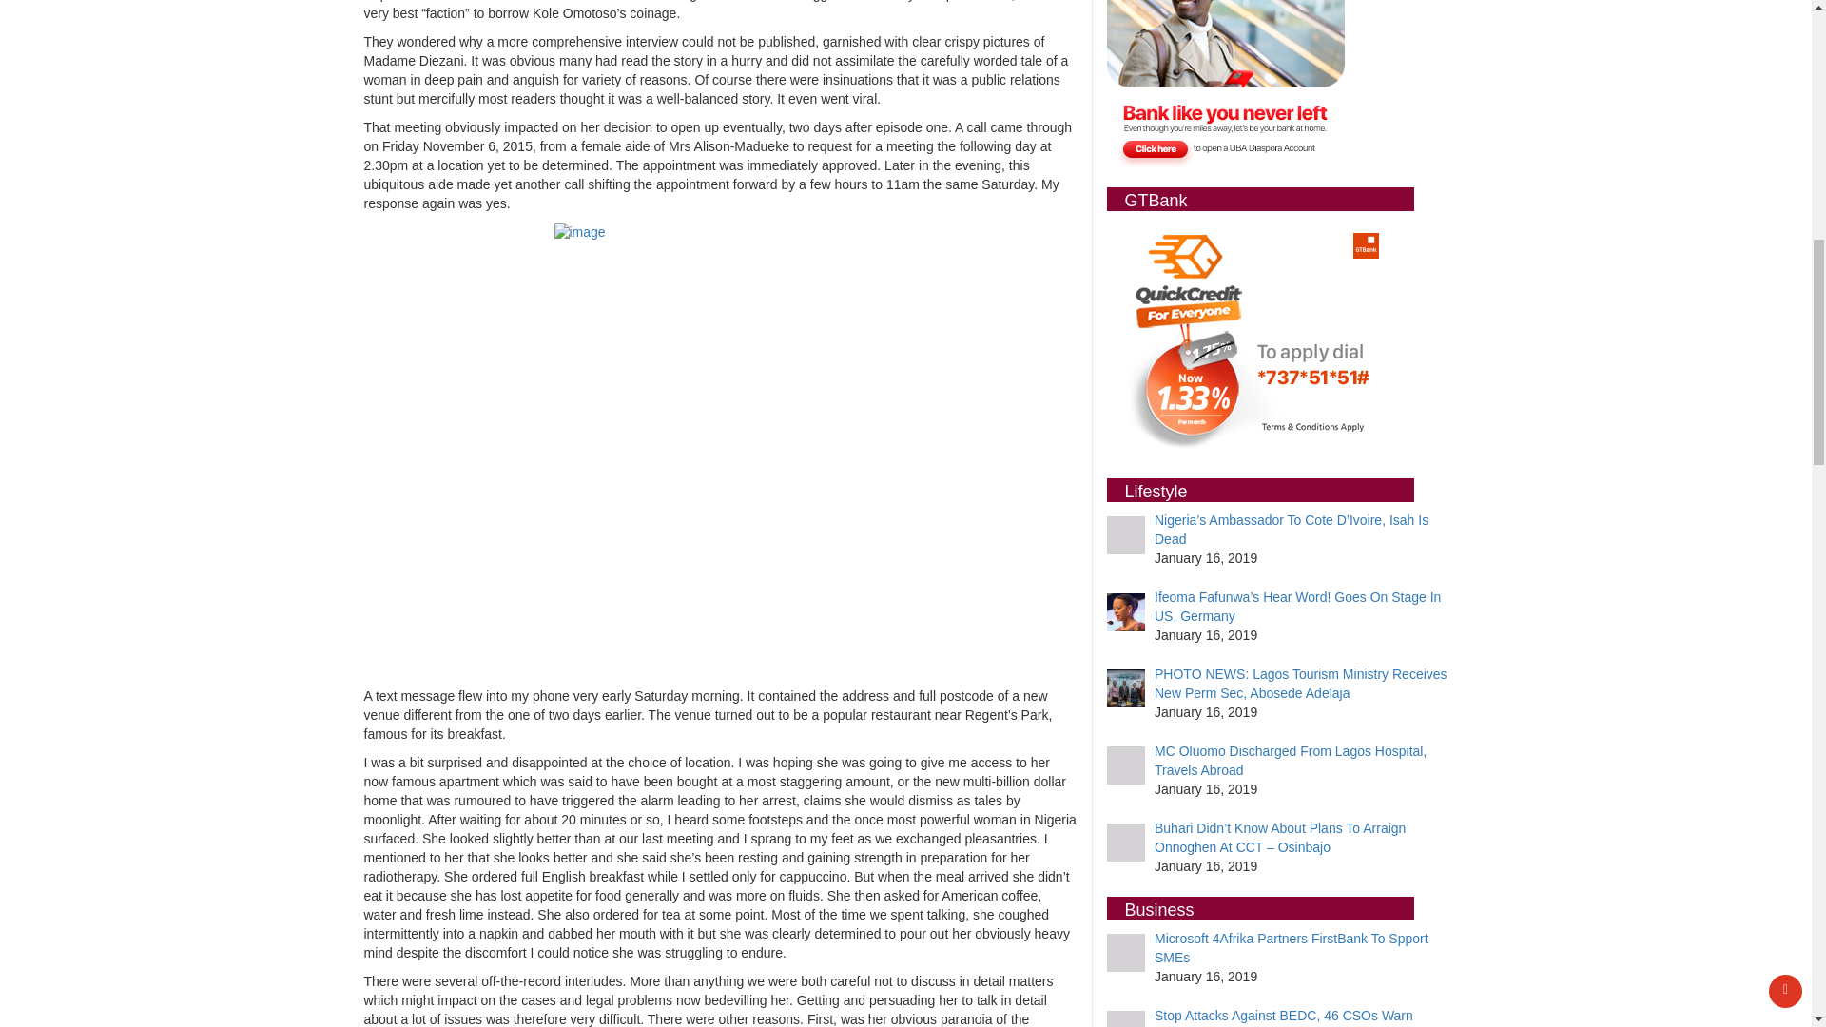  I want to click on MC Oluomo Discharged From Lagos Hospital, Travels Abroad, so click(1290, 760).